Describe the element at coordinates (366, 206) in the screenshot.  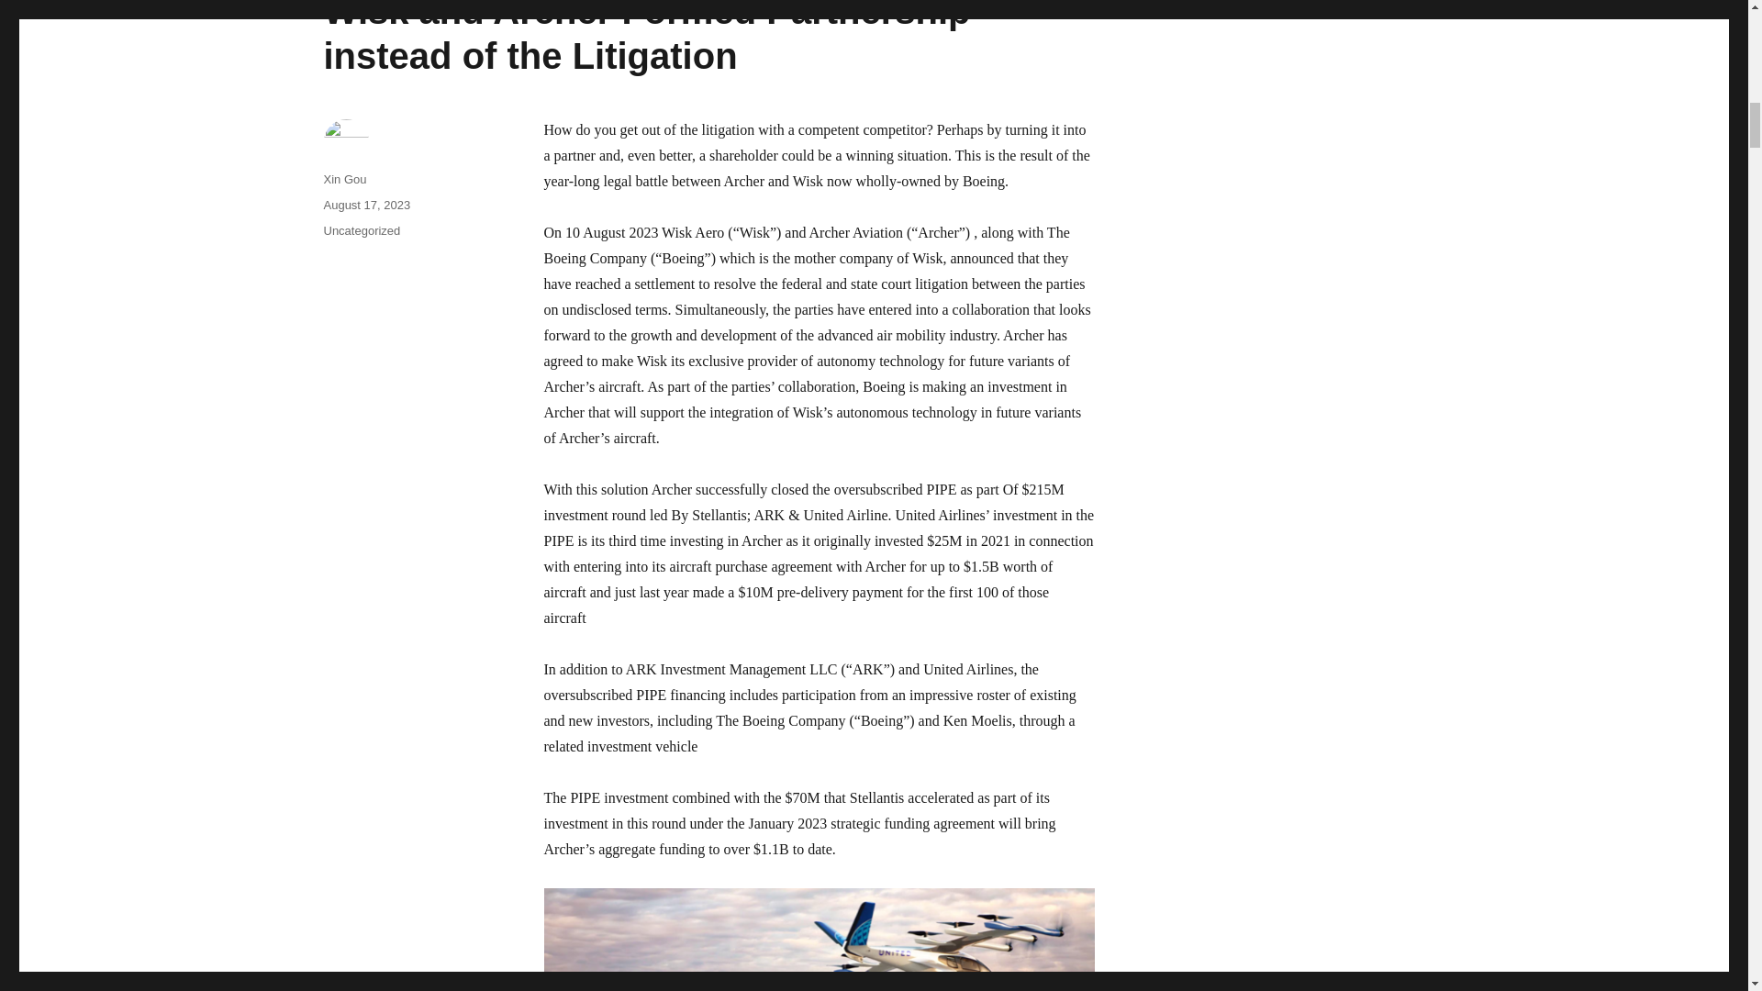
I see `August 17, 2023` at that location.